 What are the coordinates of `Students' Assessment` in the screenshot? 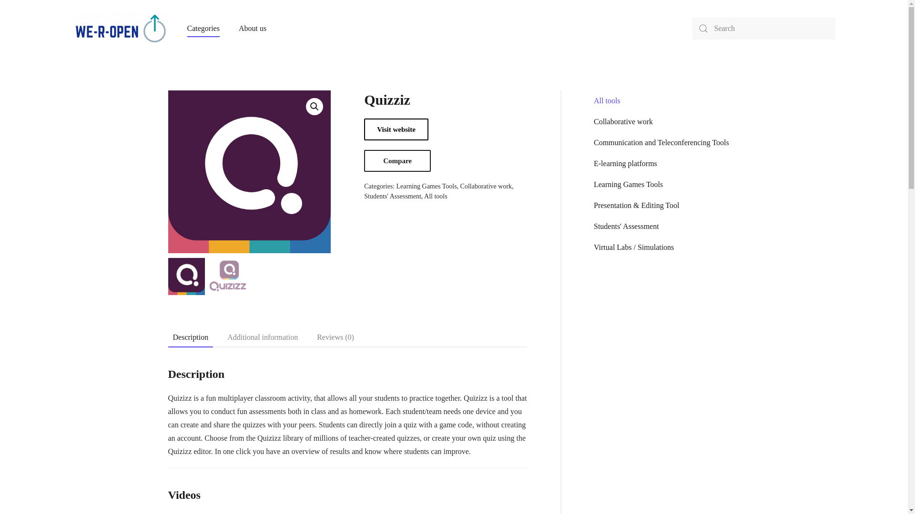 It's located at (393, 196).